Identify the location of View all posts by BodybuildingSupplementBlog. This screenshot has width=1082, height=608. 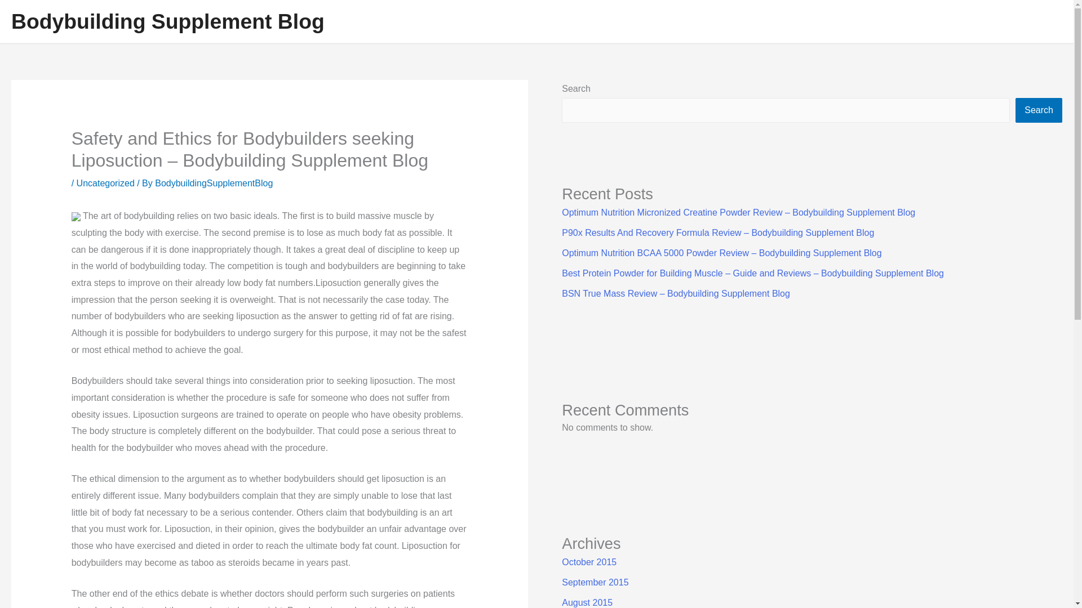
(213, 183).